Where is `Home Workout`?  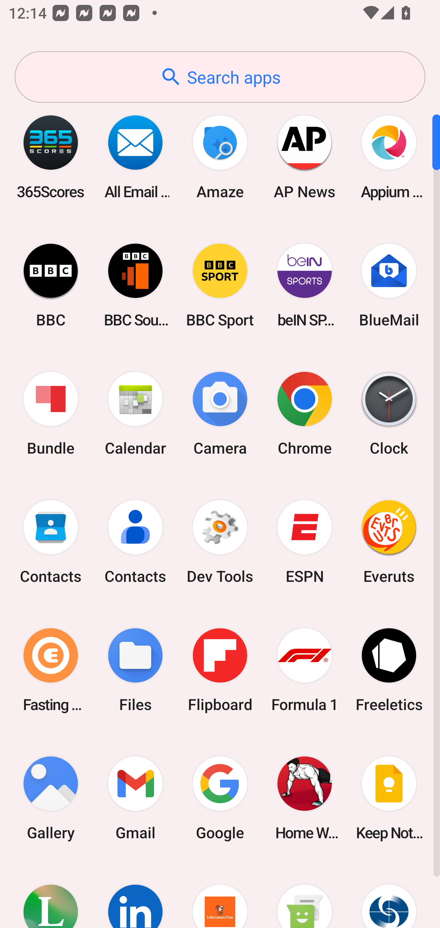
Home Workout is located at coordinates (304, 798).